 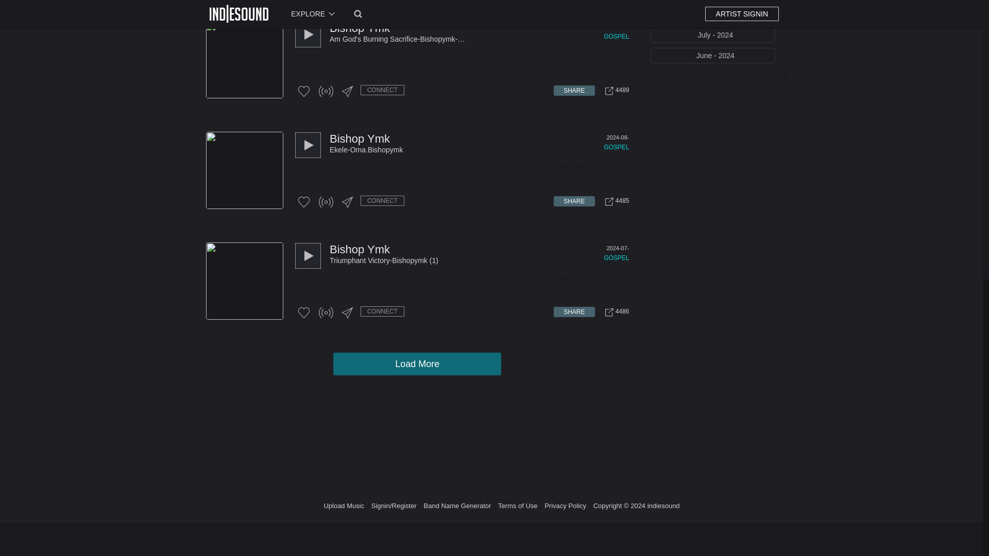 What do you see at coordinates (615, 312) in the screenshot?
I see `Click here to Visit Track Page` at bounding box center [615, 312].